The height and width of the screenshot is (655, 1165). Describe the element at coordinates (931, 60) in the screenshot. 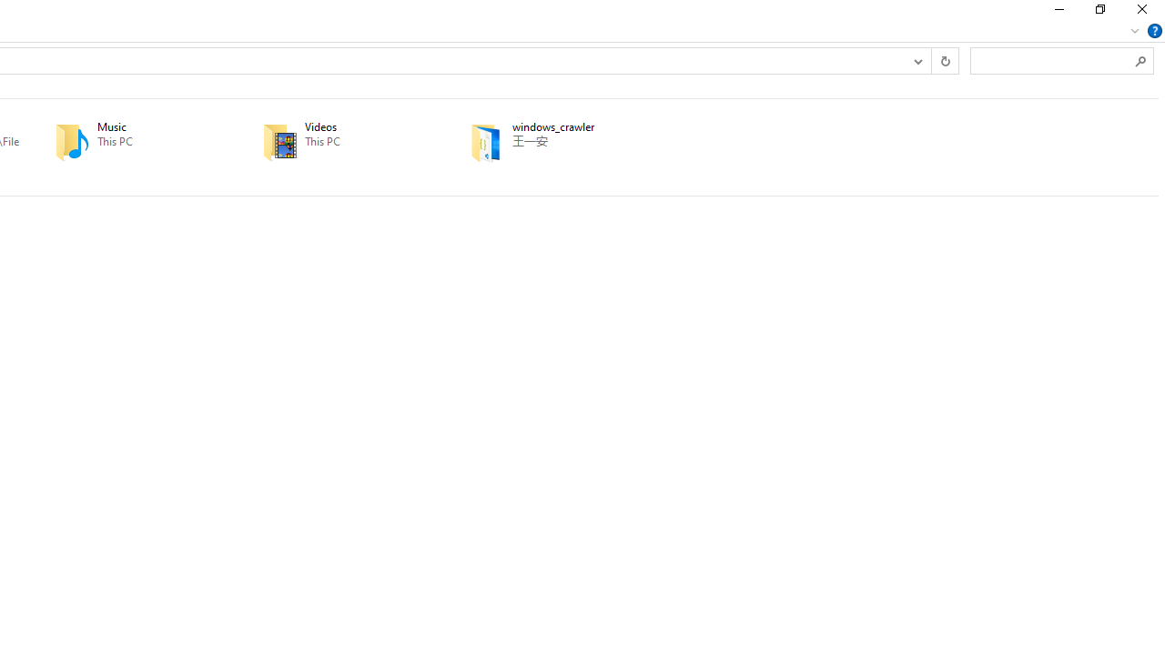

I see `Address band toolbar` at that location.